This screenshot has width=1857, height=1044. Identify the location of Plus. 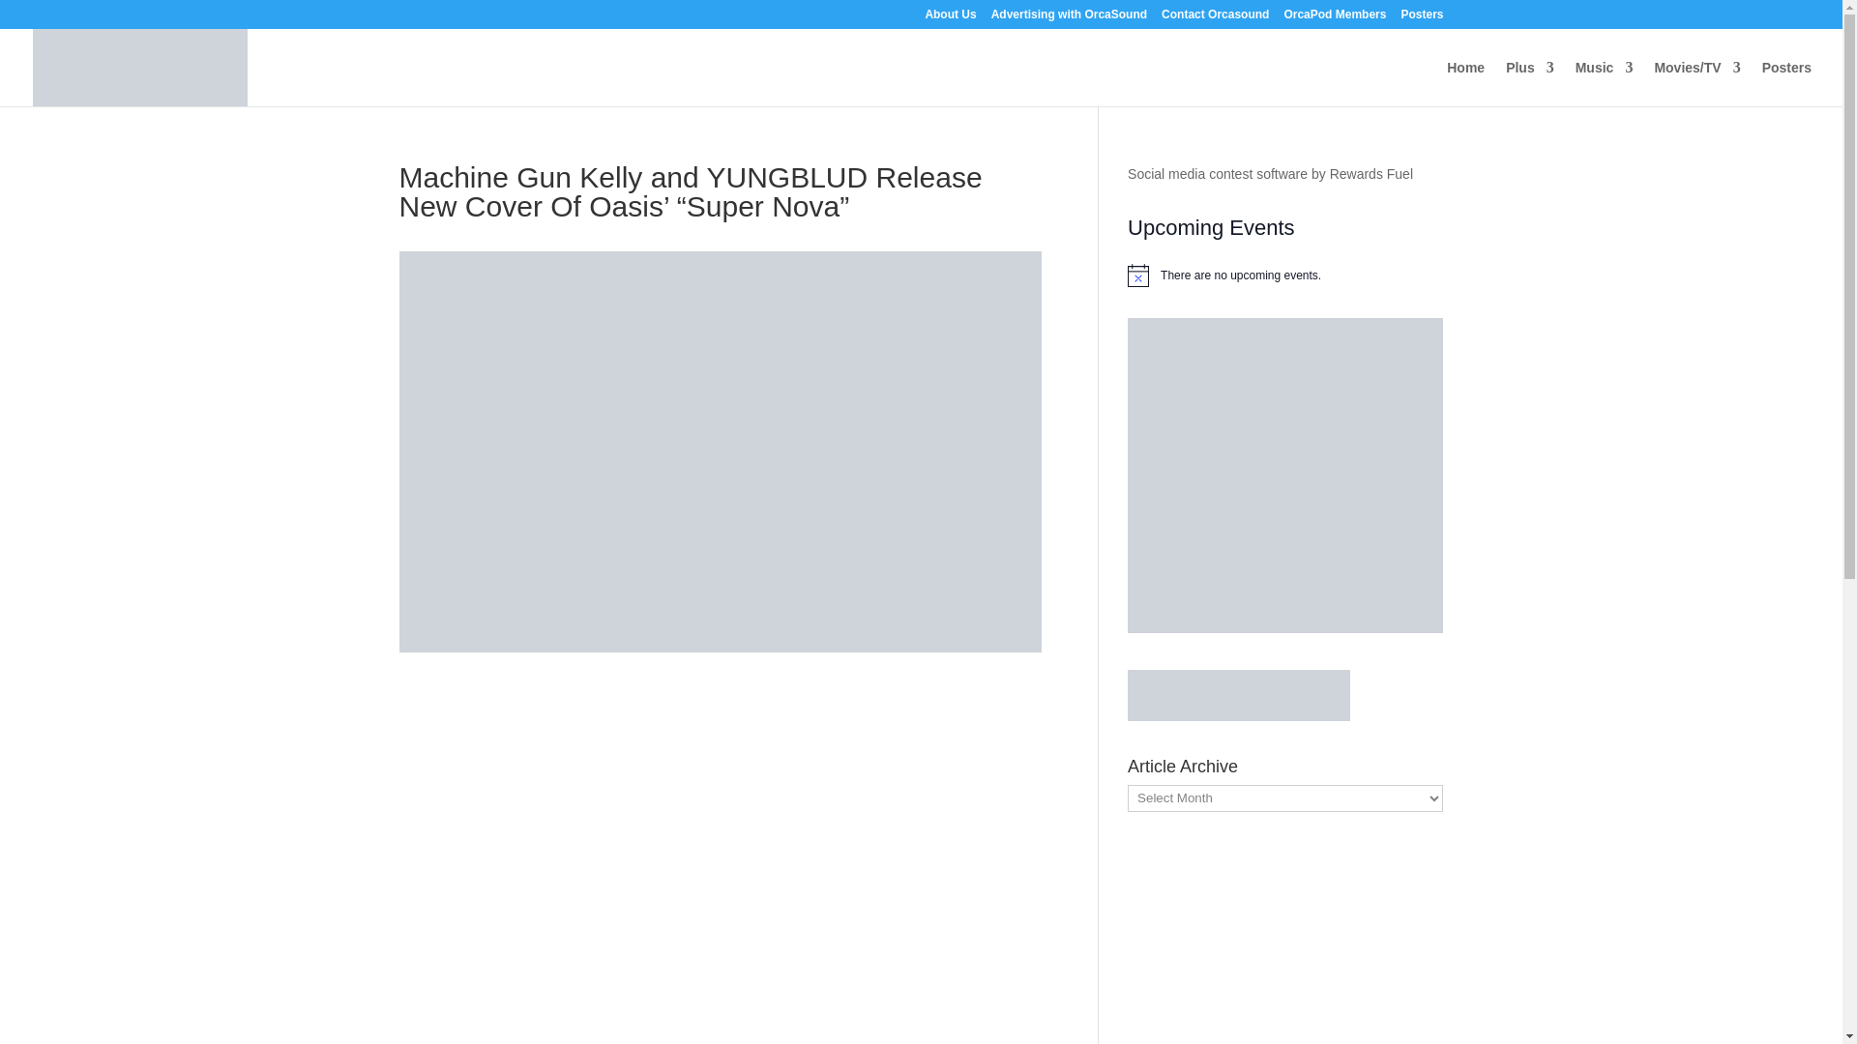
(1530, 83).